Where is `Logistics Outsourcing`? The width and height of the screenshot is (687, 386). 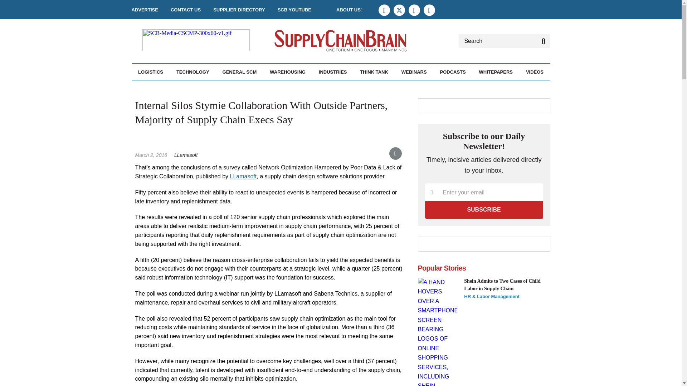
Logistics Outsourcing is located at coordinates (191, 87).